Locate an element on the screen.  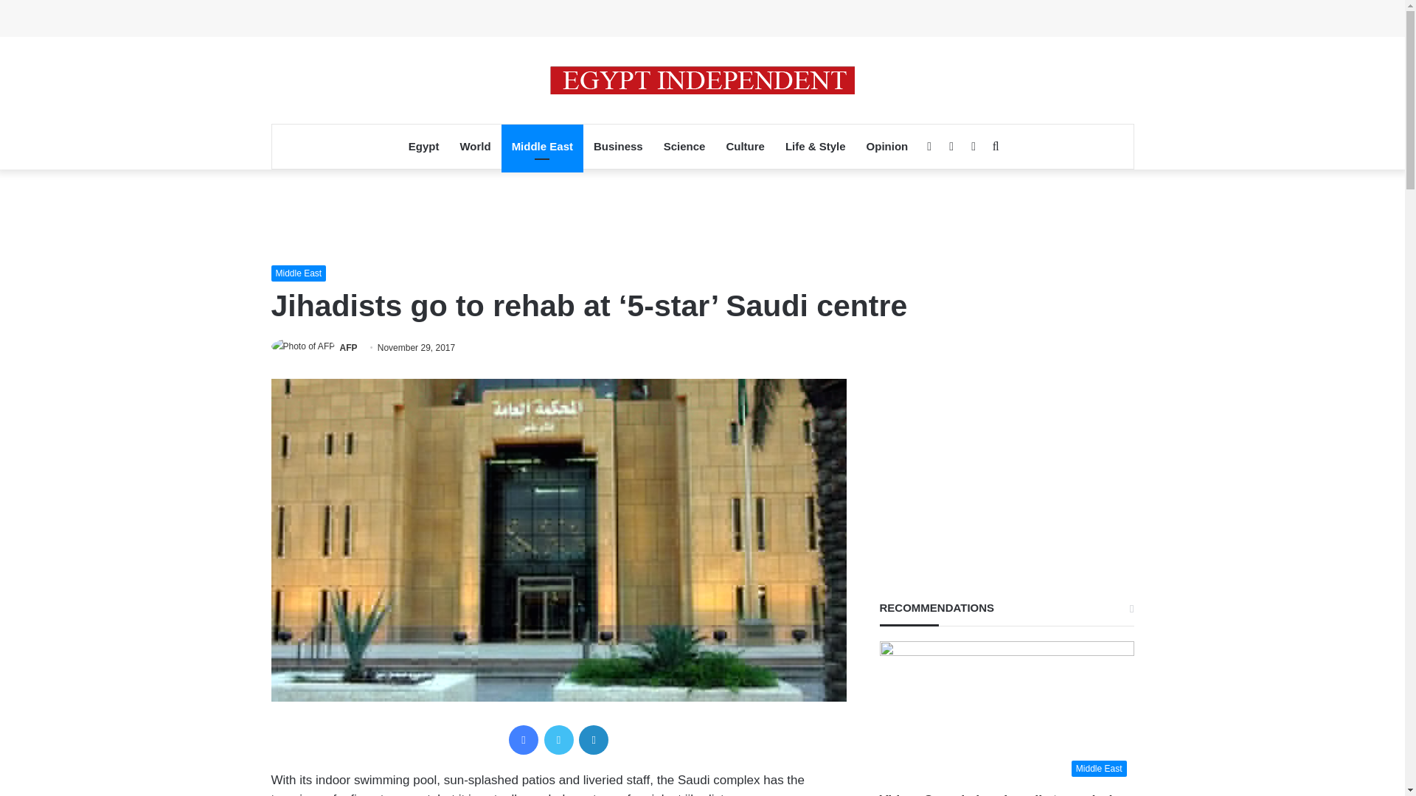
Search for is located at coordinates (996, 146).